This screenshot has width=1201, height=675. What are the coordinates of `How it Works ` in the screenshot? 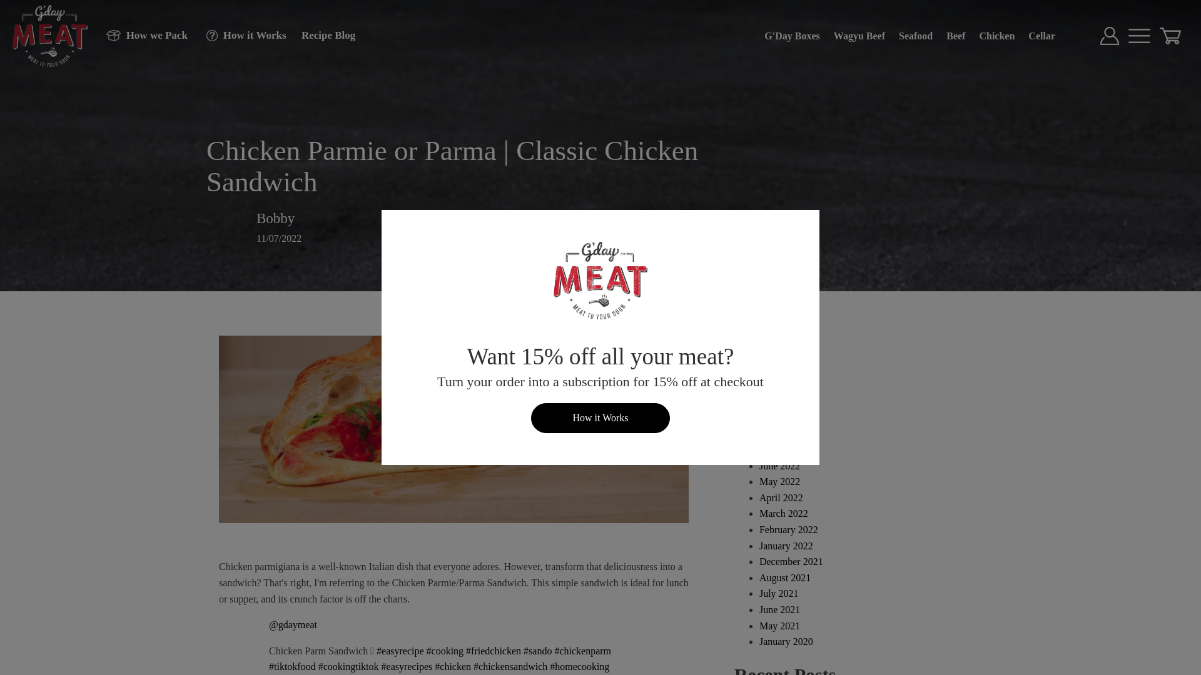 It's located at (241, 35).